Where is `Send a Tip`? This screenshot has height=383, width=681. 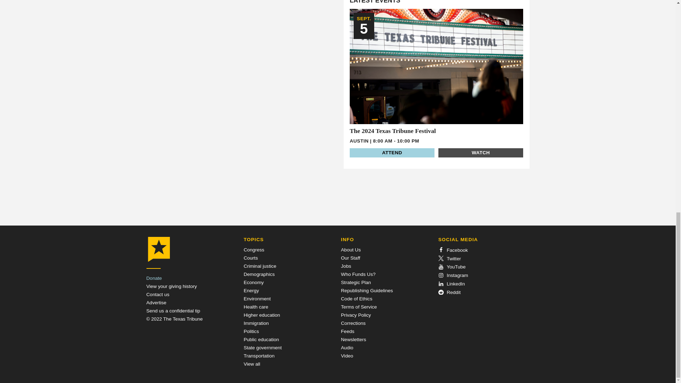
Send a Tip is located at coordinates (173, 311).